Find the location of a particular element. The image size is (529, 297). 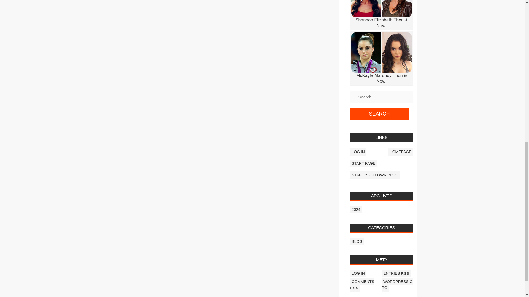

HOMEPAGE is located at coordinates (400, 152).